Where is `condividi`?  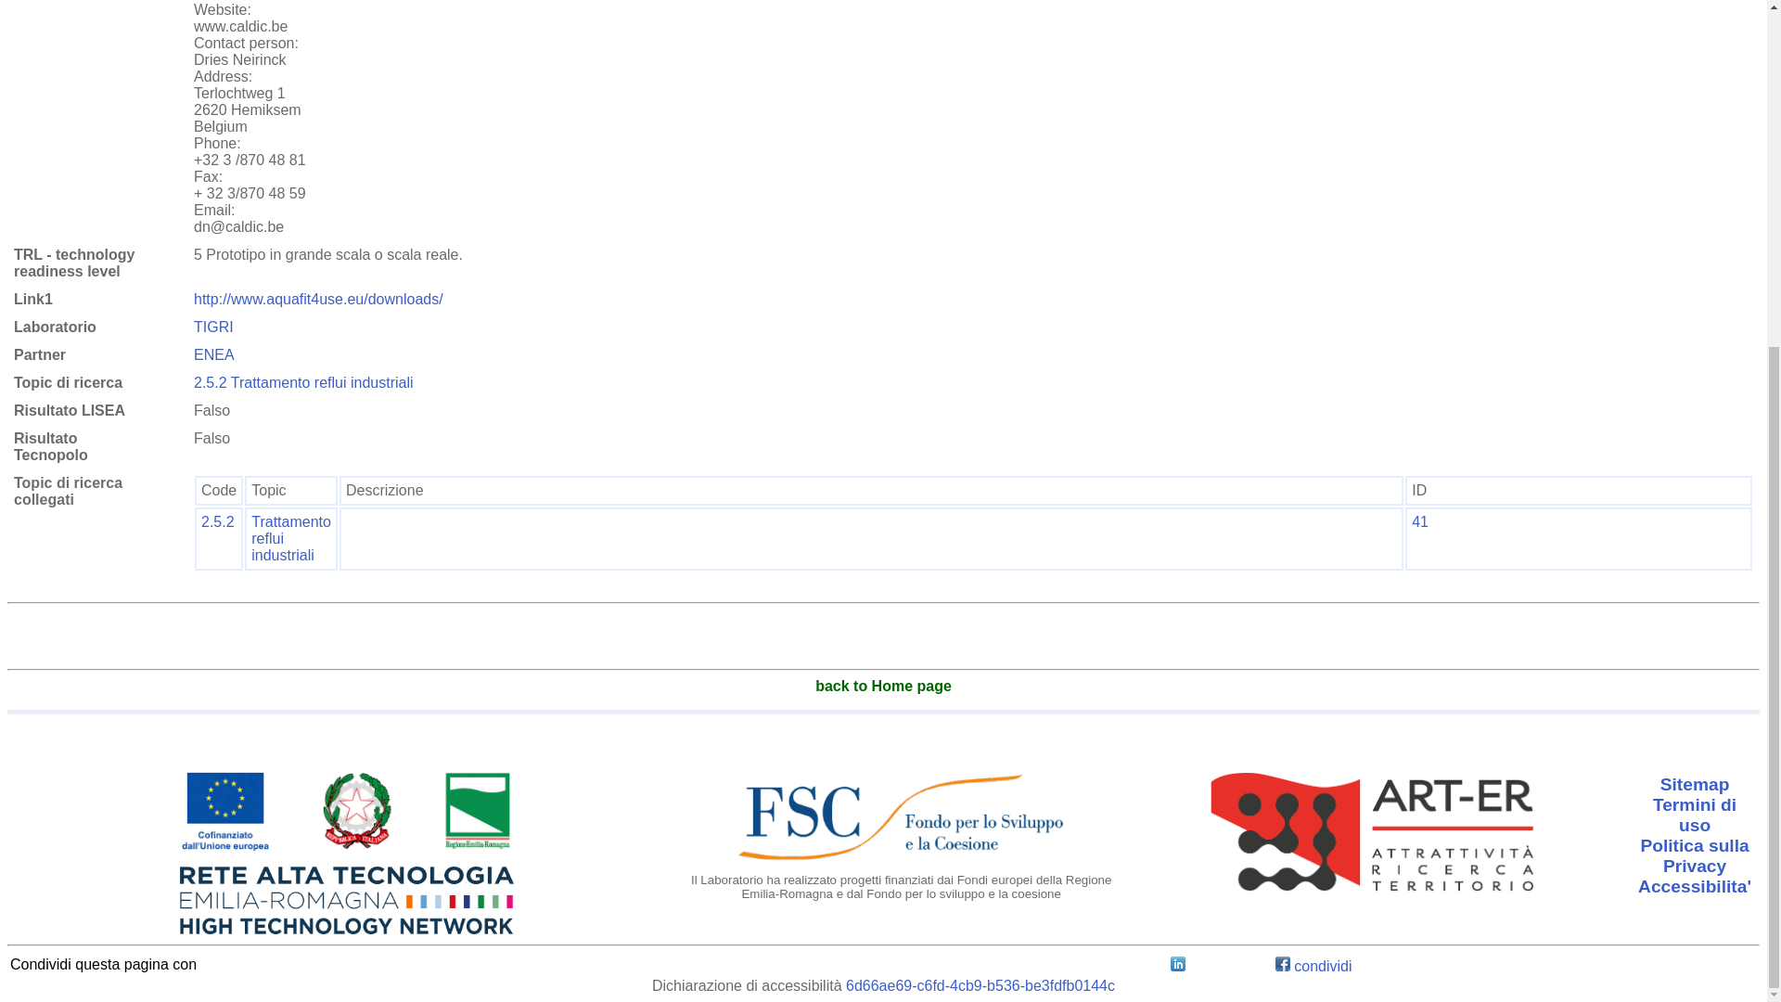 condividi is located at coordinates (1313, 965).